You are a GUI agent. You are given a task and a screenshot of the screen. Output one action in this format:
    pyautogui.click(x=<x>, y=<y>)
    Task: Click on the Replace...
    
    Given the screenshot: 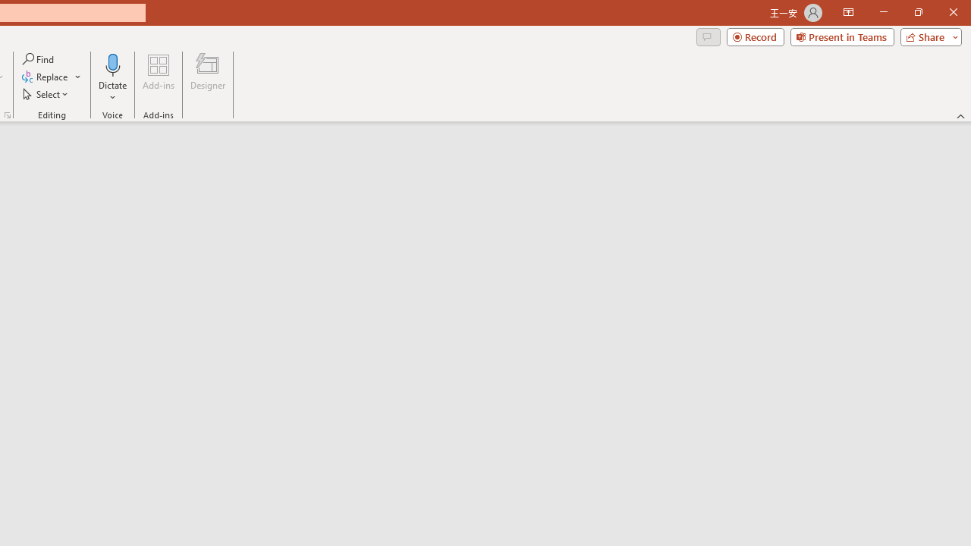 What is the action you would take?
    pyautogui.click(x=46, y=77)
    